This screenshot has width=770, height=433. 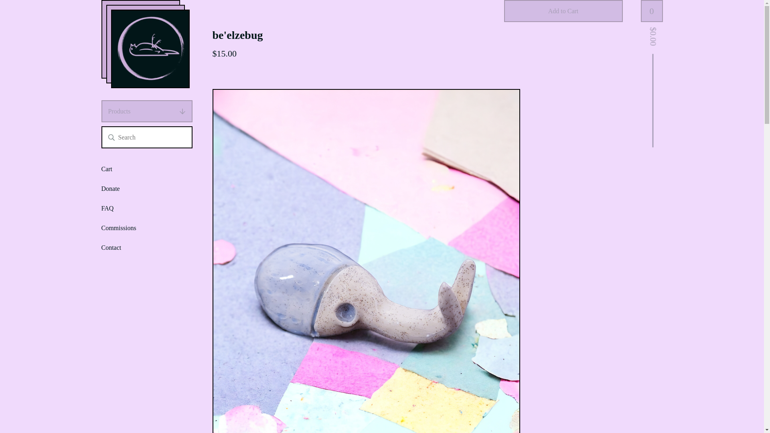 I want to click on Cart, so click(x=107, y=169).